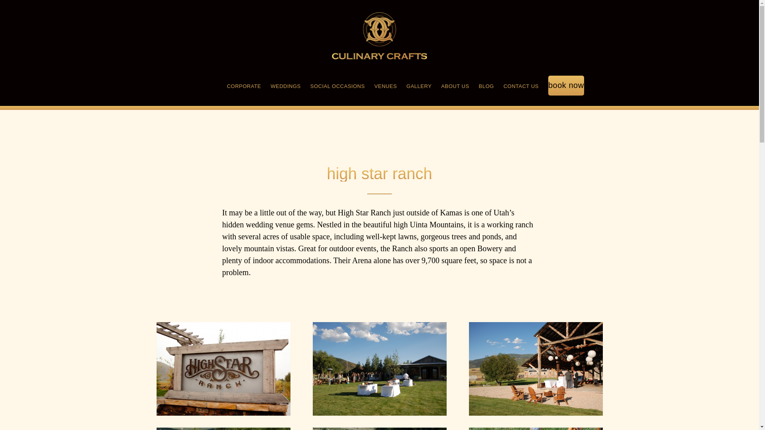 The height and width of the screenshot is (430, 765). Describe the element at coordinates (486, 87) in the screenshot. I see `BLOG` at that location.